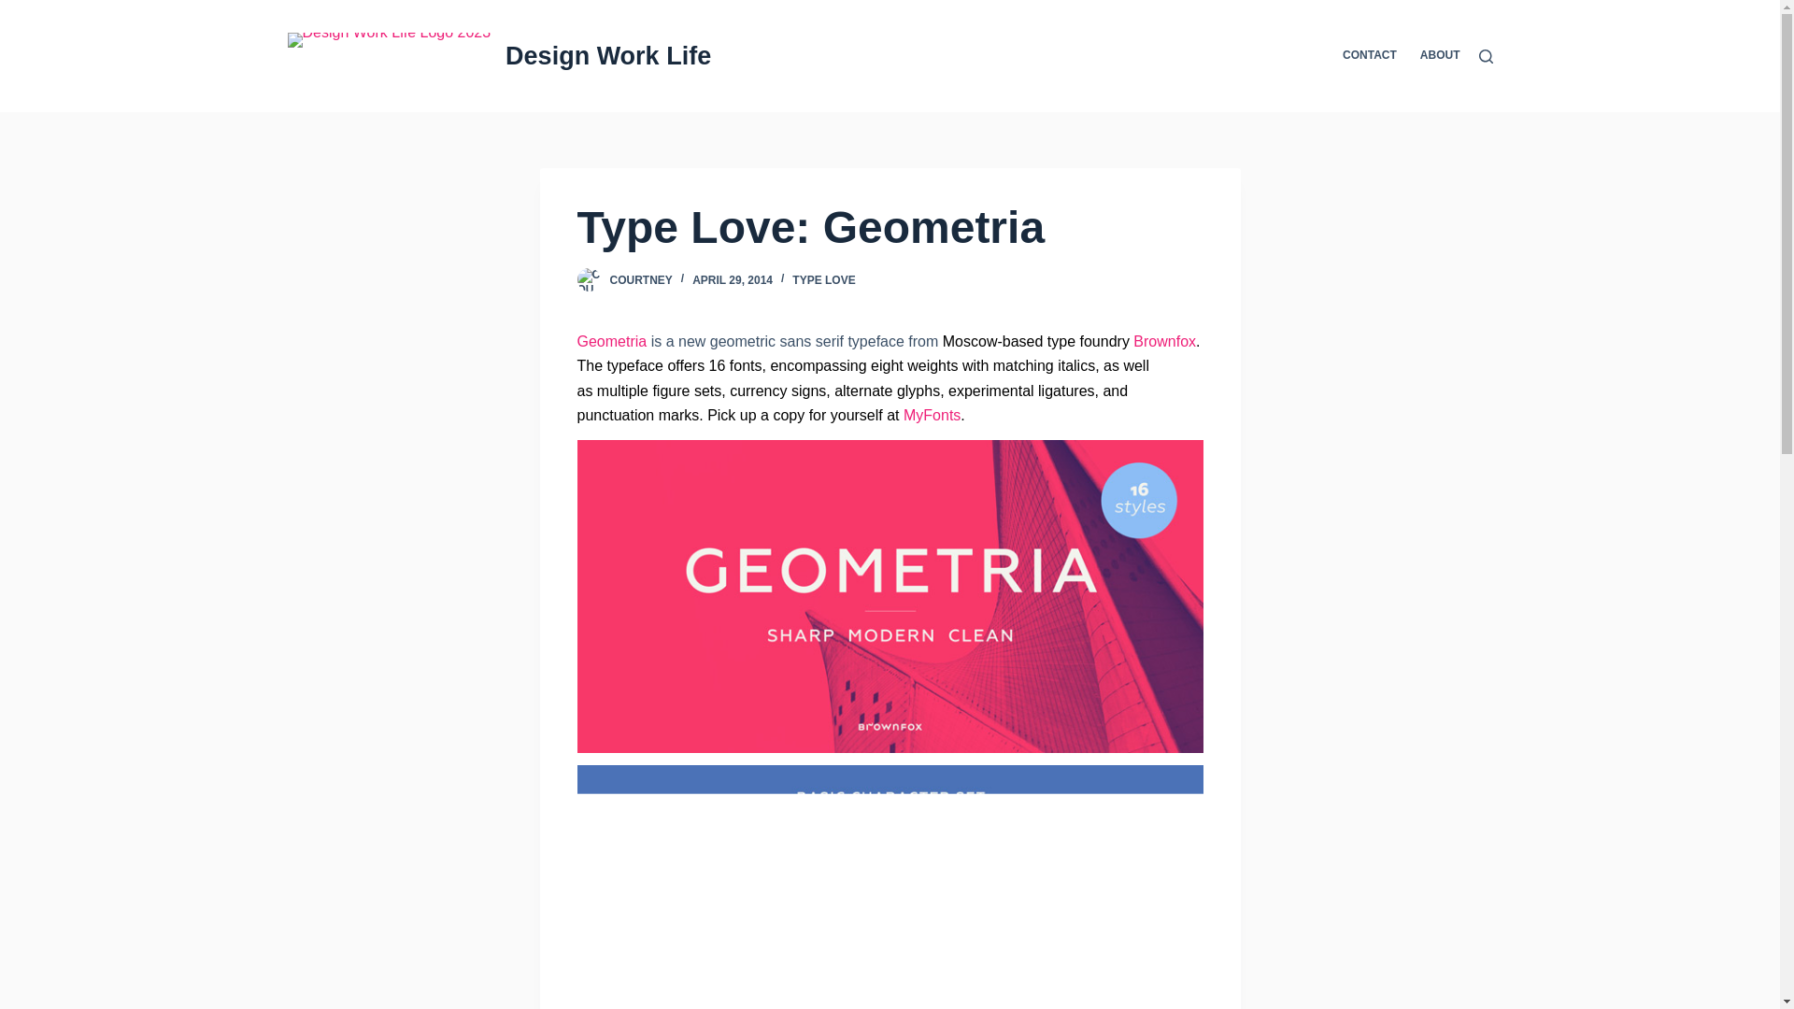 The height and width of the screenshot is (1009, 1794). What do you see at coordinates (607, 56) in the screenshot?
I see `Design Work Life` at bounding box center [607, 56].